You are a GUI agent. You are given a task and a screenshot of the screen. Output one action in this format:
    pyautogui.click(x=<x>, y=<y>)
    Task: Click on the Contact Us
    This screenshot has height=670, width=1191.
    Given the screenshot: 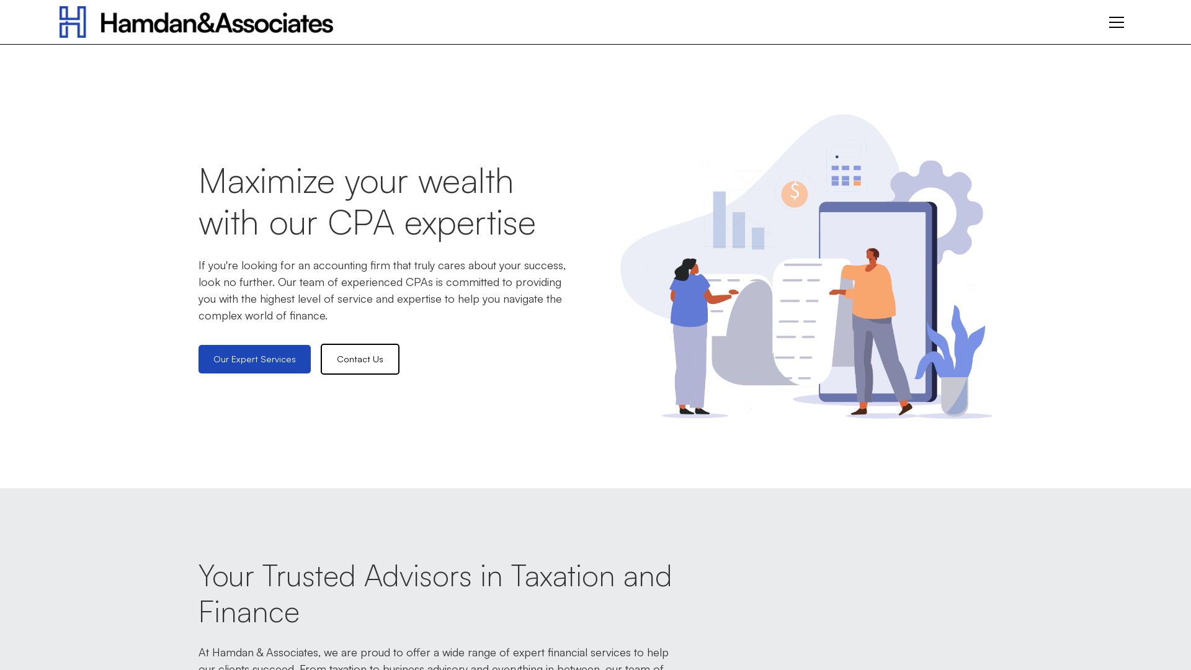 What is the action you would take?
    pyautogui.click(x=360, y=359)
    